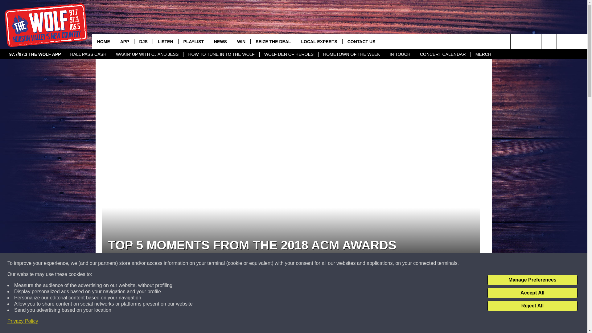 This screenshot has height=333, width=592. Describe the element at coordinates (193, 41) in the screenshot. I see `PLAYLIST` at that location.